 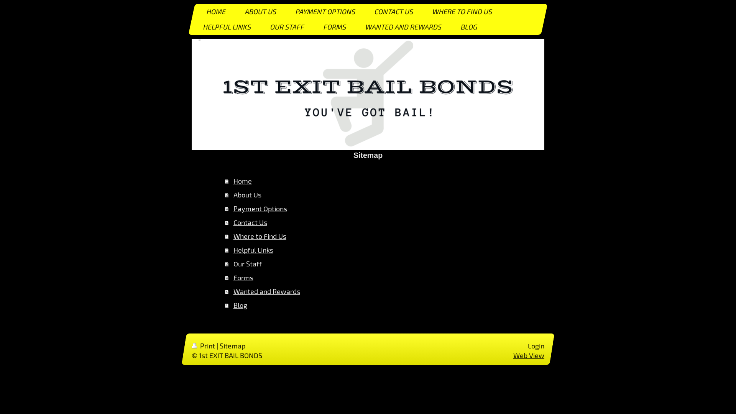 I want to click on Print, so click(x=204, y=346).